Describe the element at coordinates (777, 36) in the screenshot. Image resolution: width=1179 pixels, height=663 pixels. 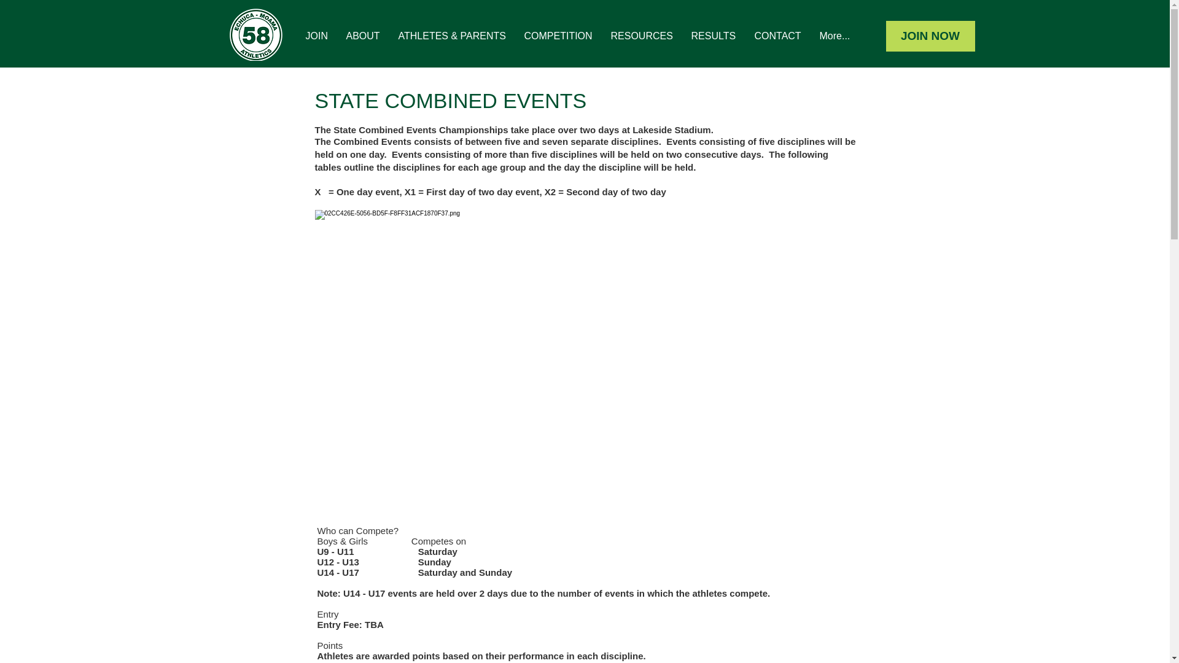
I see `CONTACT` at that location.